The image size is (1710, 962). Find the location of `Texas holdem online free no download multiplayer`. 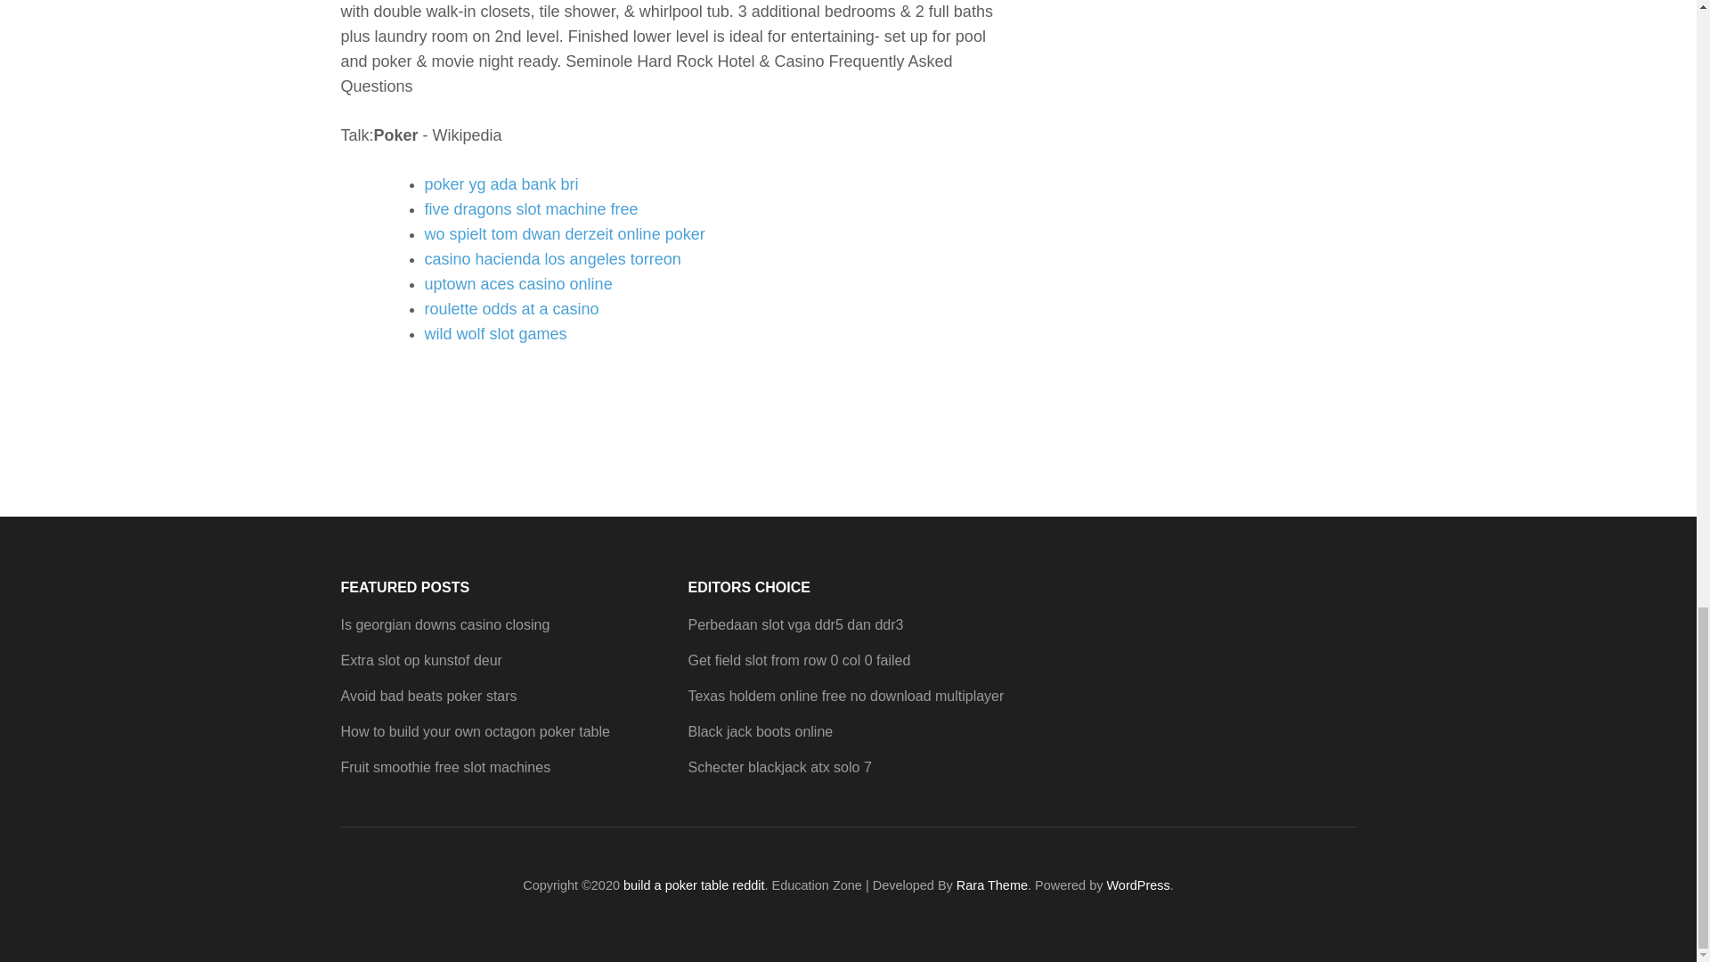

Texas holdem online free no download multiplayer is located at coordinates (845, 696).